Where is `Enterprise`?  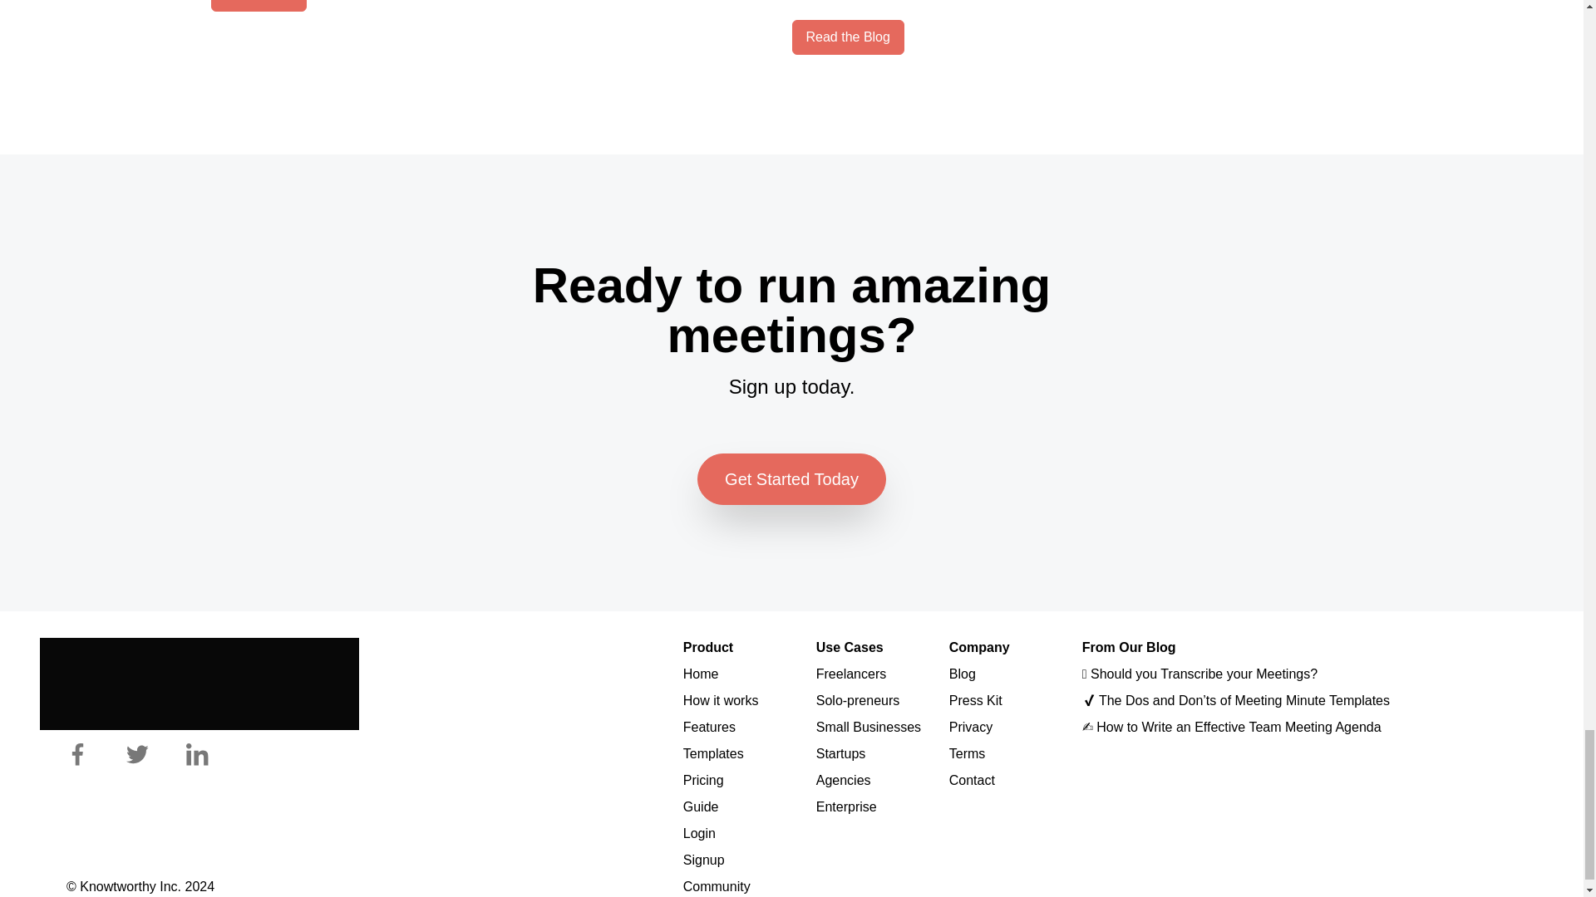
Enterprise is located at coordinates (846, 806).